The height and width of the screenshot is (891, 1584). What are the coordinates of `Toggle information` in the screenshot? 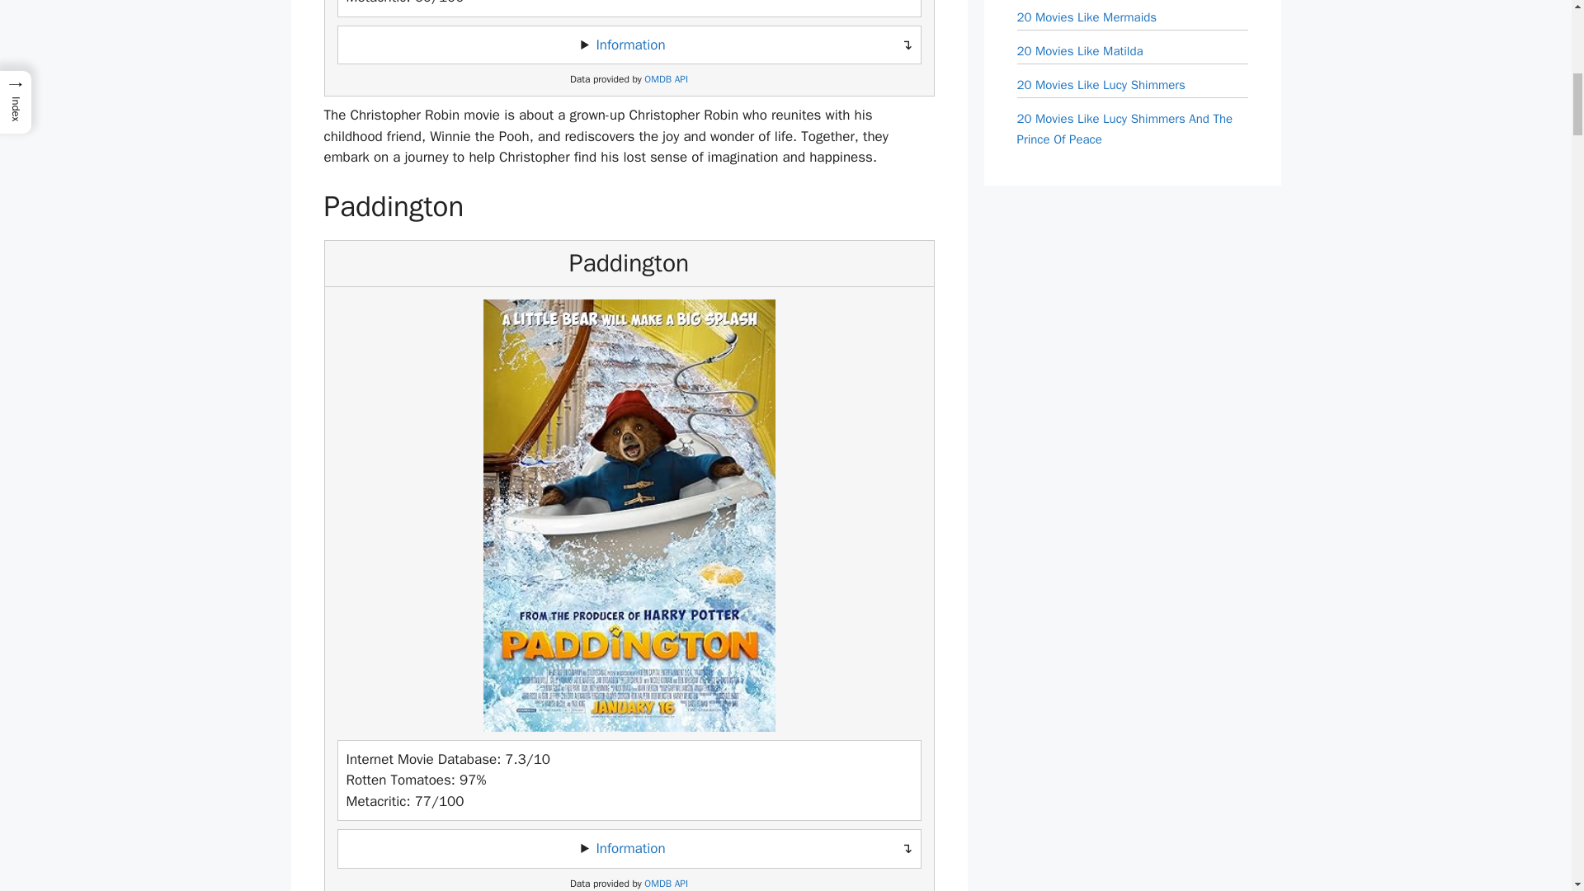 It's located at (629, 45).